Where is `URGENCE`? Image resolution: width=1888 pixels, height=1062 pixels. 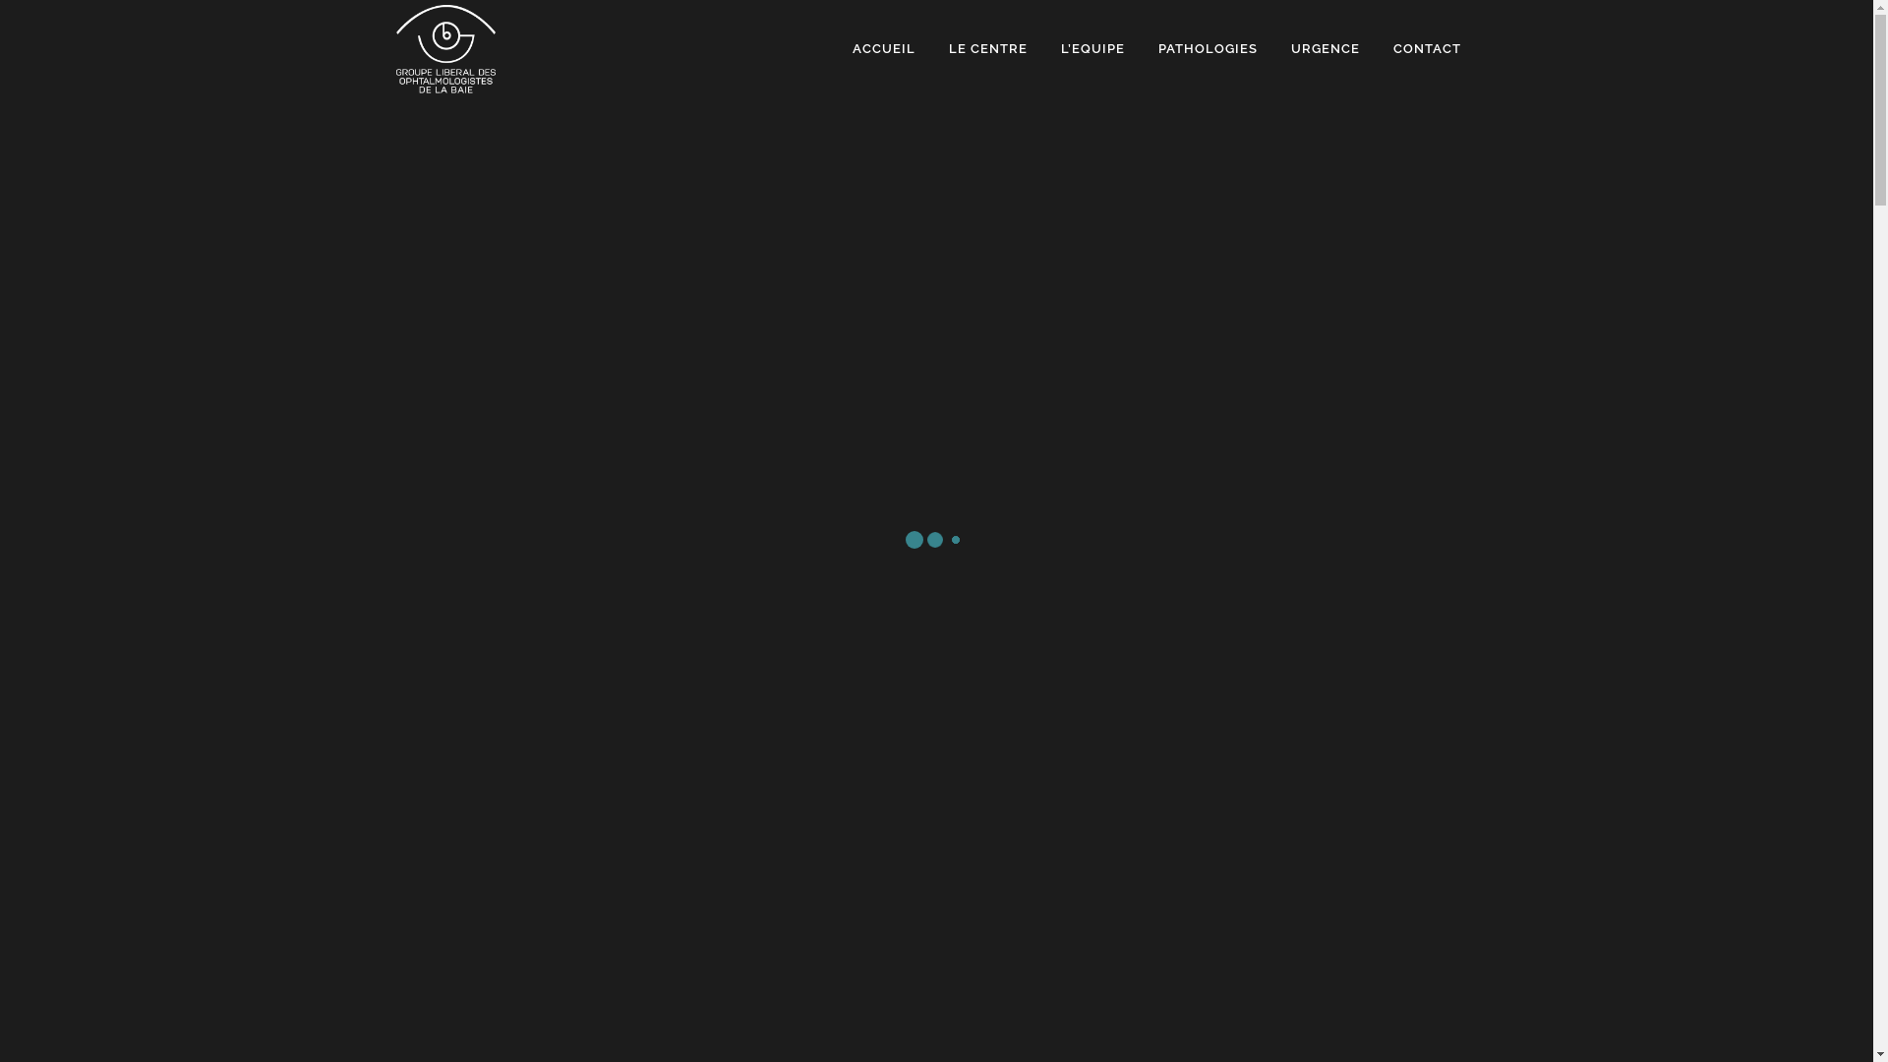
URGENCE is located at coordinates (1326, 49).